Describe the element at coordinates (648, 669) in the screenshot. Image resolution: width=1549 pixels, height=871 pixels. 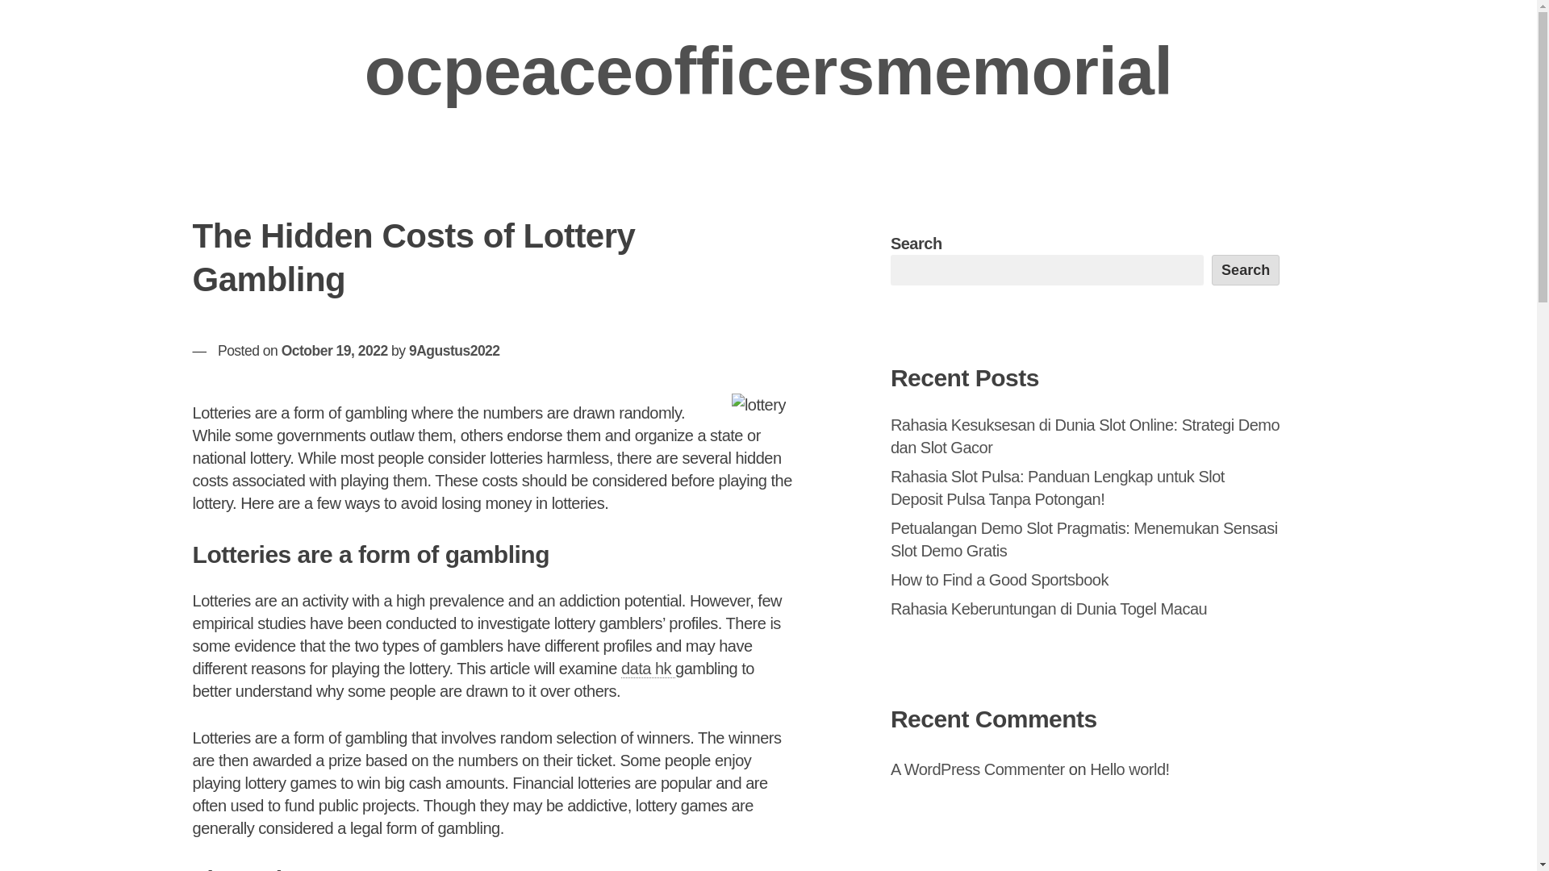
I see `data hk` at that location.